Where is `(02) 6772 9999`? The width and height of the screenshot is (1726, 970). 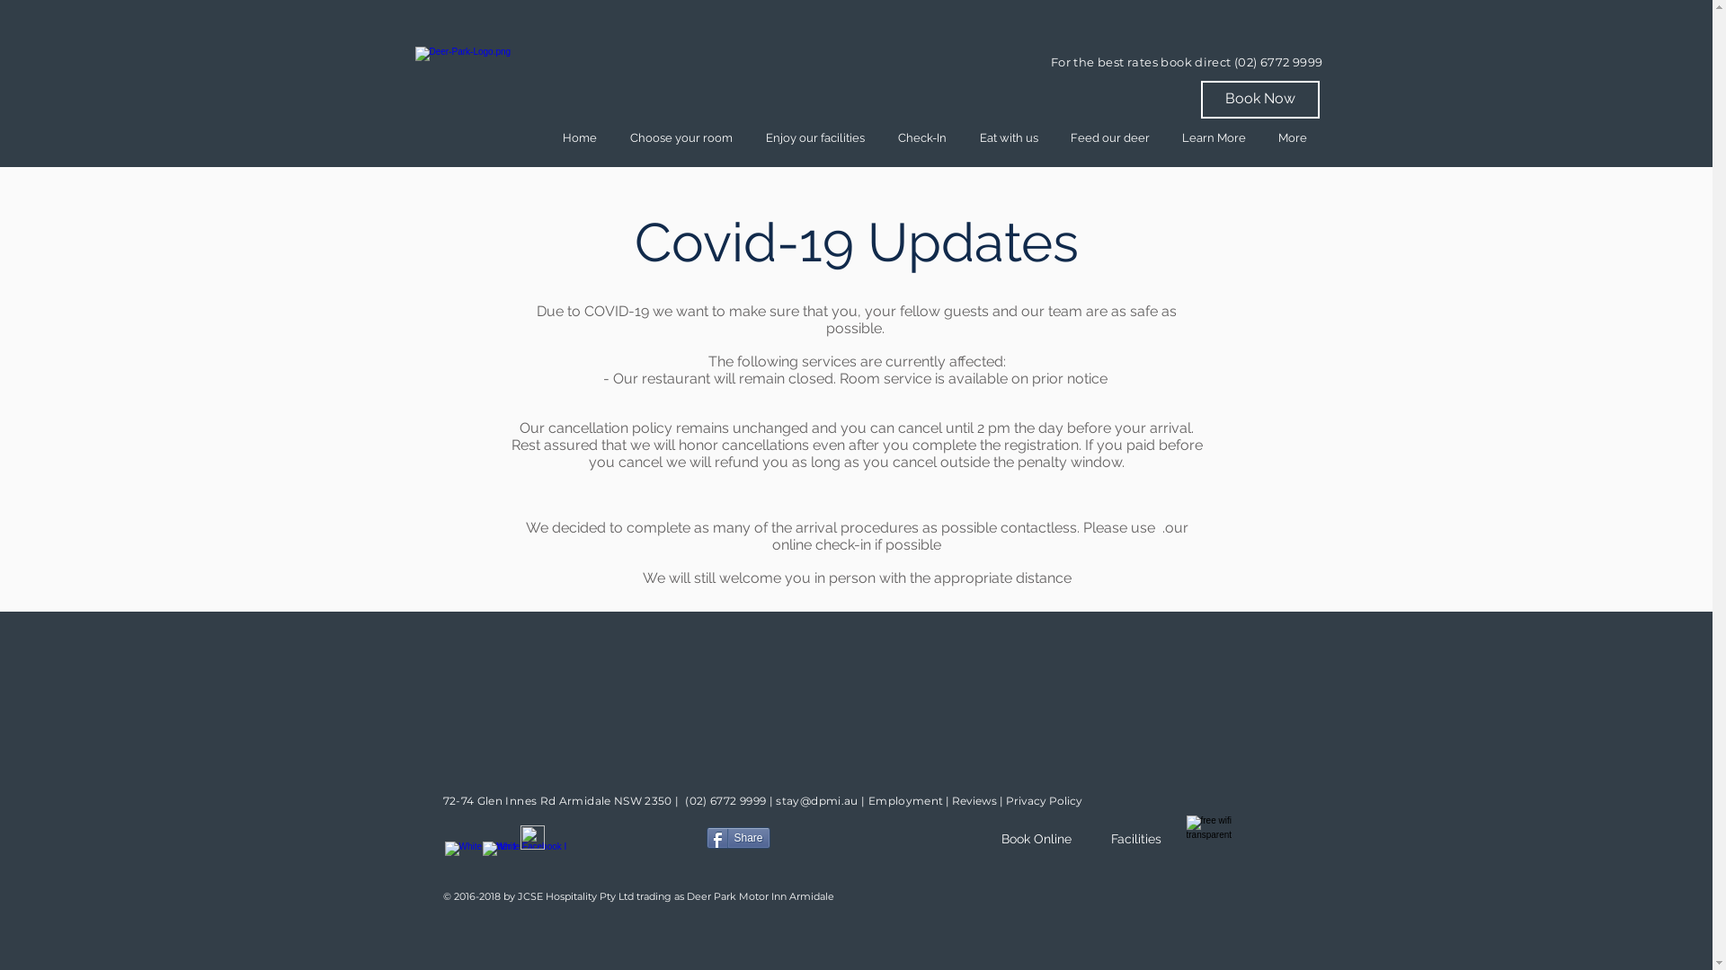 (02) 6772 9999 is located at coordinates (1278, 62).